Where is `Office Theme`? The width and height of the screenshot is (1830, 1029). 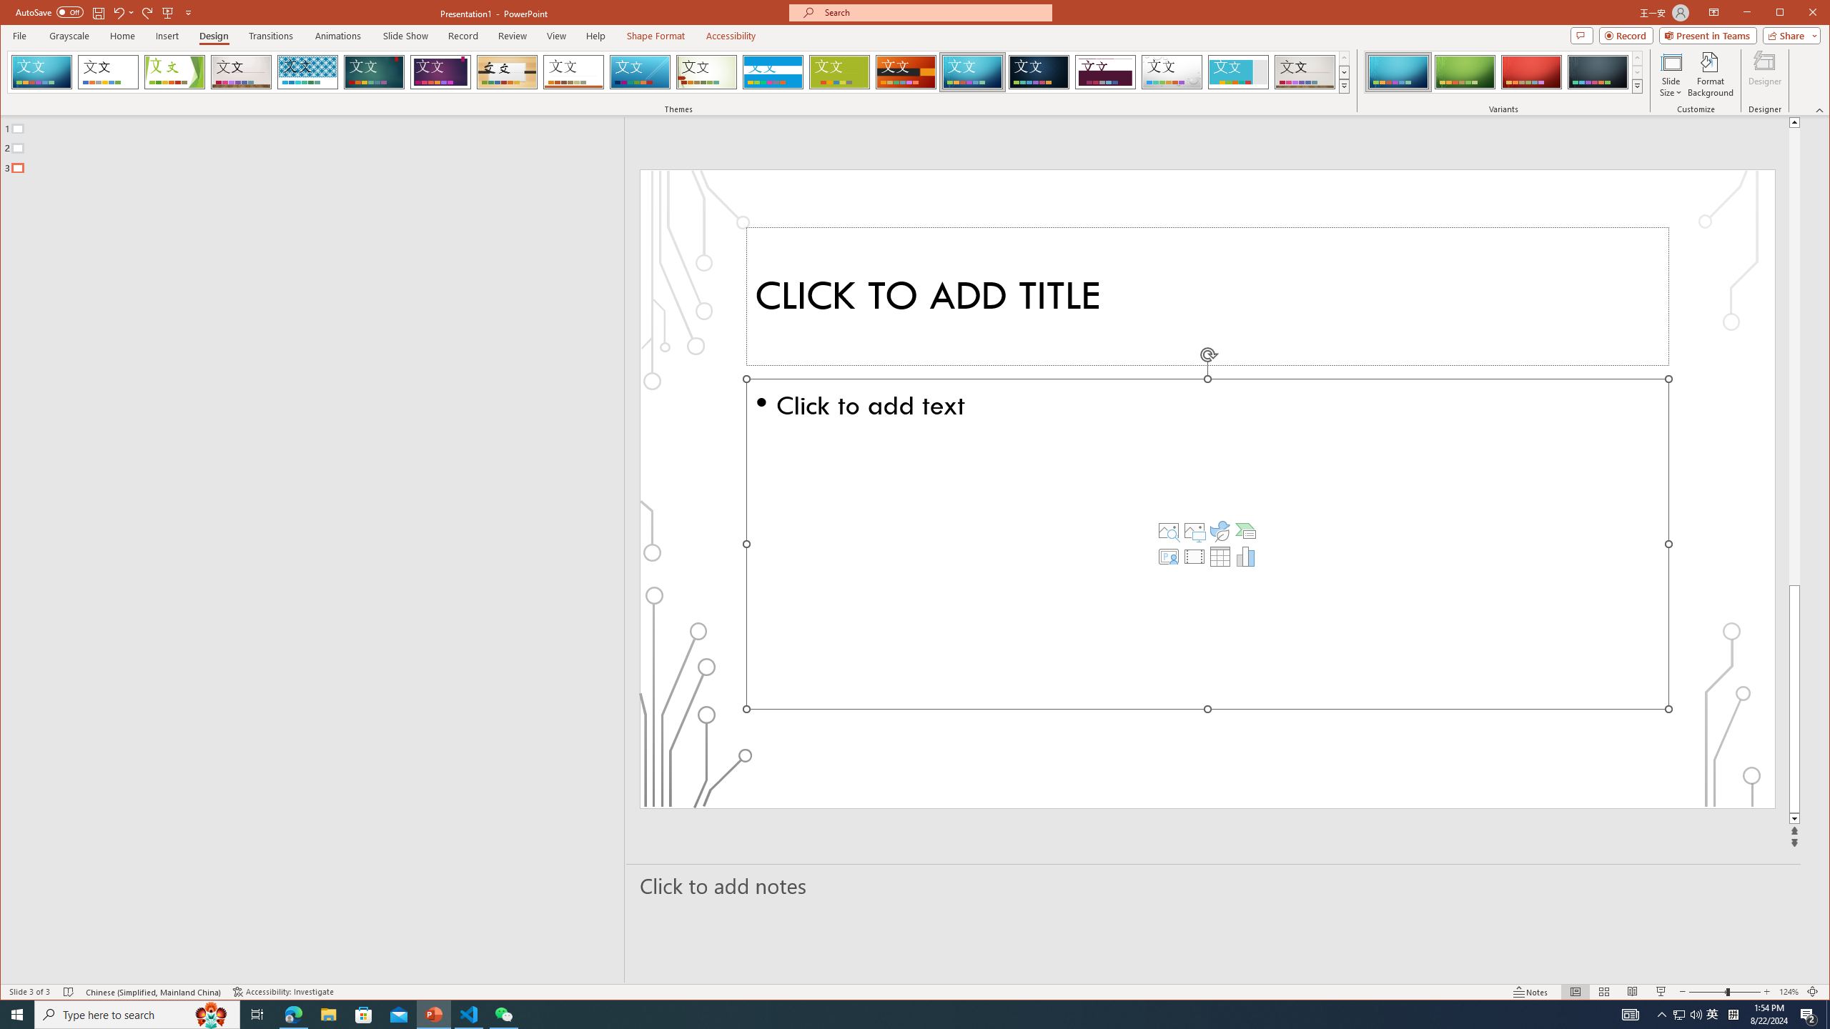 Office Theme is located at coordinates (107, 72).